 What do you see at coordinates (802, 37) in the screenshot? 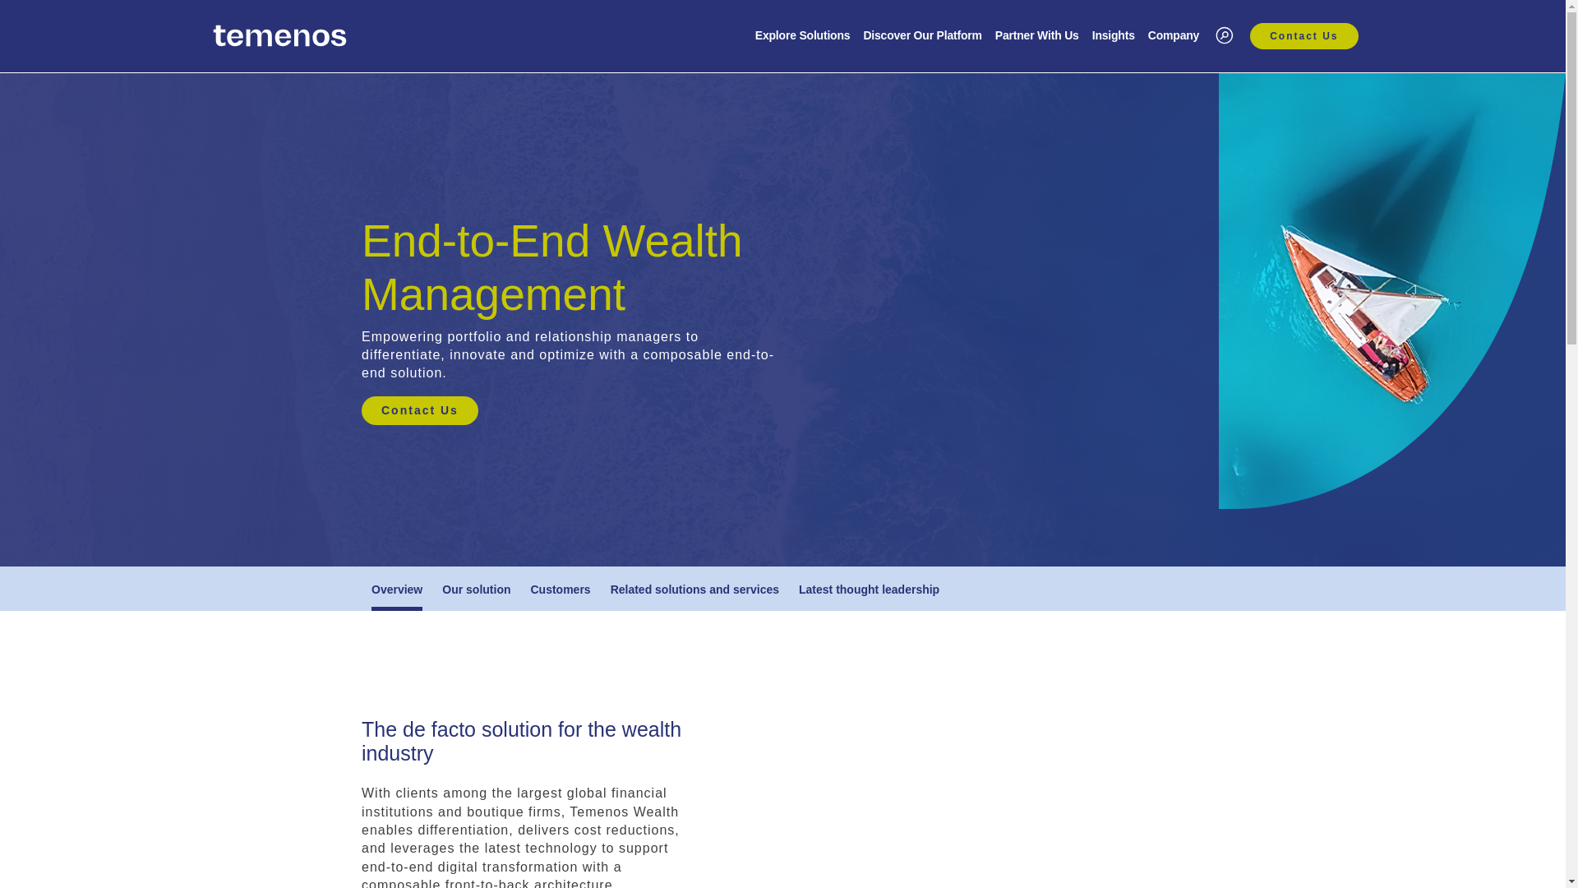
I see `Explore Solutions` at bounding box center [802, 37].